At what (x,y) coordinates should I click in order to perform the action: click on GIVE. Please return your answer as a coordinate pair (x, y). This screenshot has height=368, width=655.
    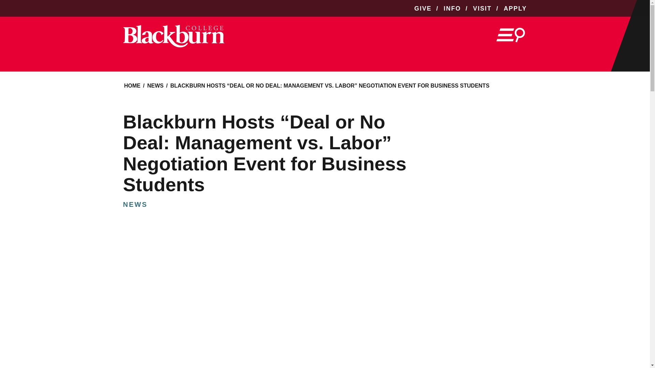
    Looking at the image, I should click on (423, 9).